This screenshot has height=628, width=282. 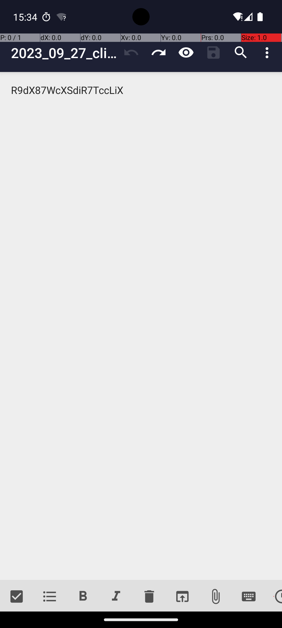 What do you see at coordinates (116, 597) in the screenshot?
I see `Italic` at bounding box center [116, 597].